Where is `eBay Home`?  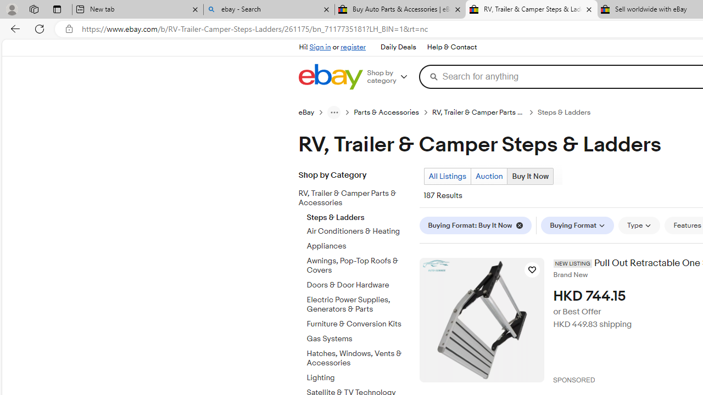 eBay Home is located at coordinates (330, 77).